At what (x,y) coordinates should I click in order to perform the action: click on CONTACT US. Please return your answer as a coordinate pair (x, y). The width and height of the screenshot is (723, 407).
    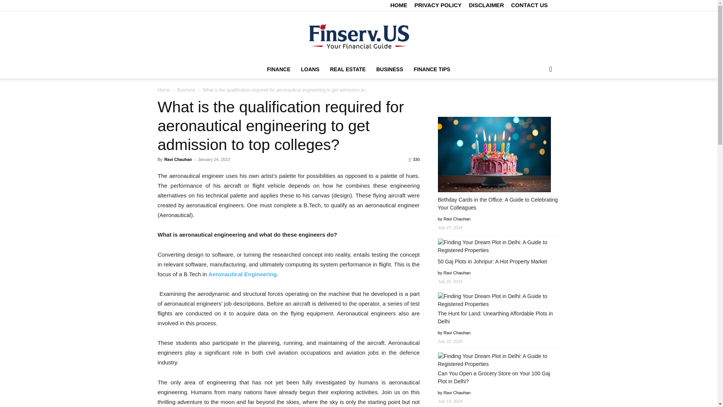
    Looking at the image, I should click on (529, 5).